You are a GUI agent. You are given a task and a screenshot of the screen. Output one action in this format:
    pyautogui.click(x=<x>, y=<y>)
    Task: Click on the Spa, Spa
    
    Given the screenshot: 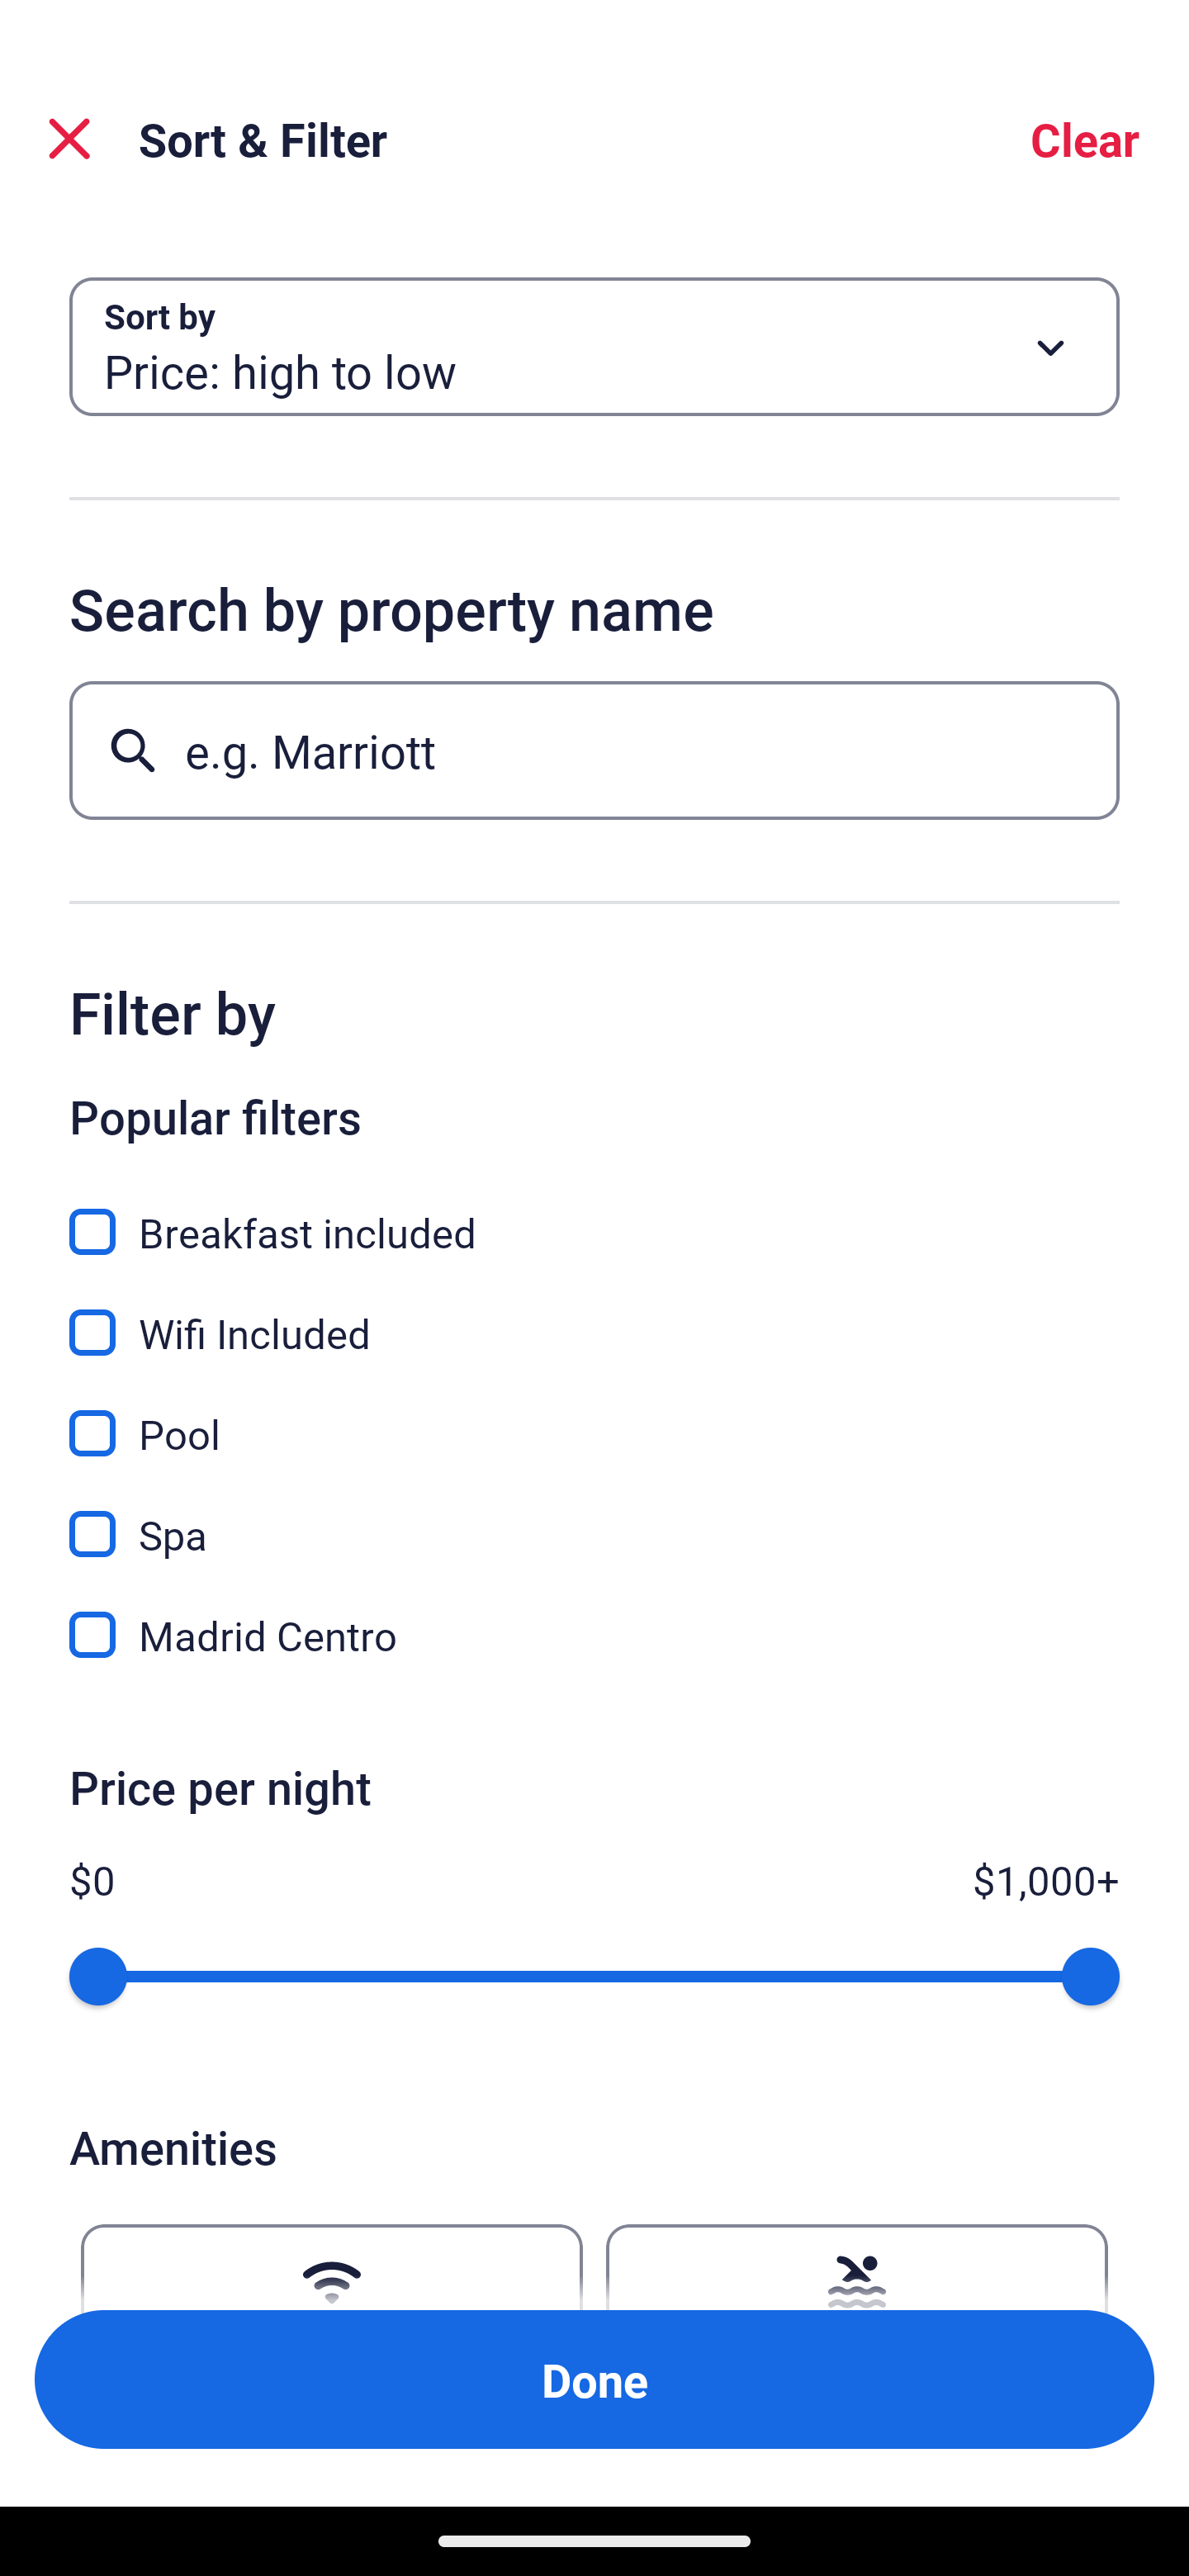 What is the action you would take?
    pyautogui.click(x=594, y=1516)
    